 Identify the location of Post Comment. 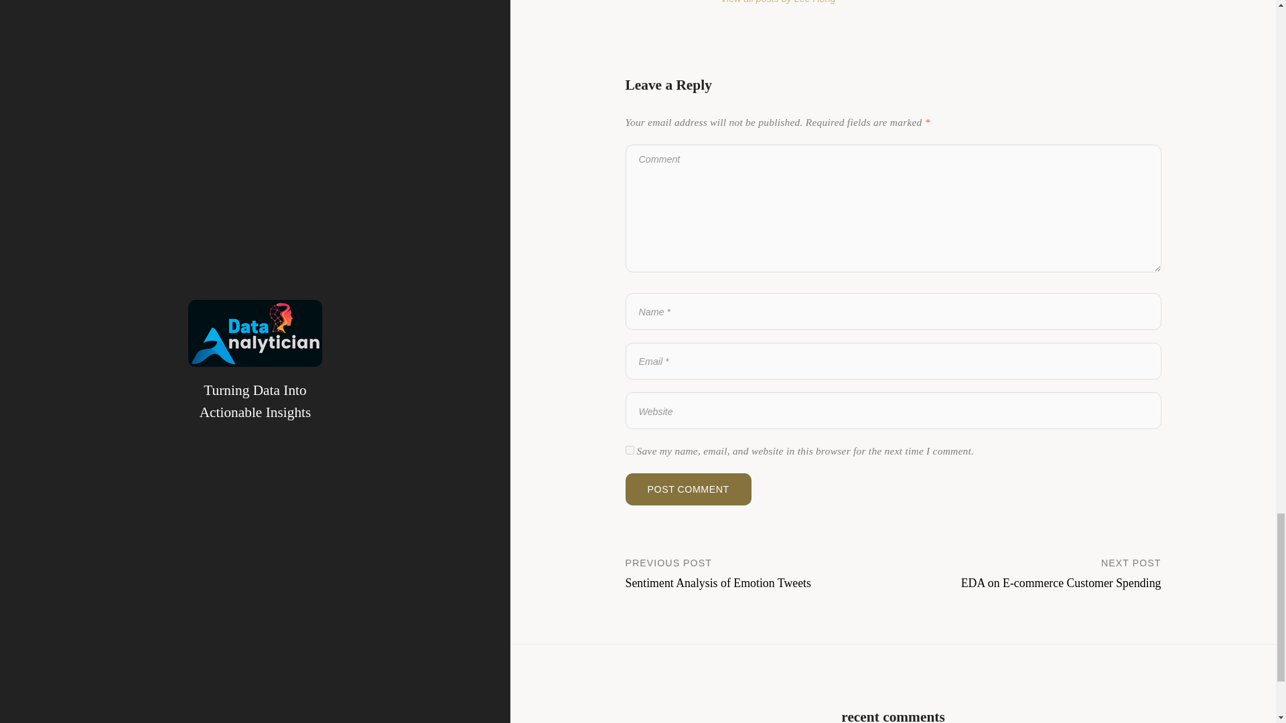
(1027, 573).